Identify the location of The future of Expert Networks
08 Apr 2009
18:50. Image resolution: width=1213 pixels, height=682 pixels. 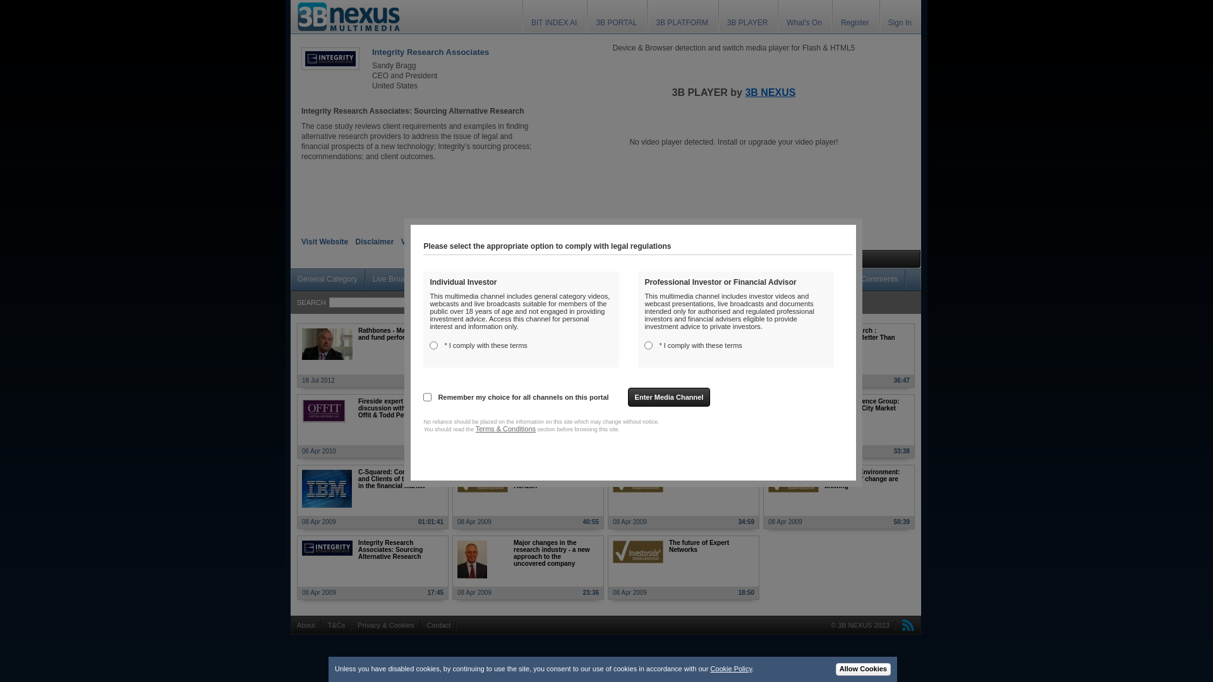
(684, 568).